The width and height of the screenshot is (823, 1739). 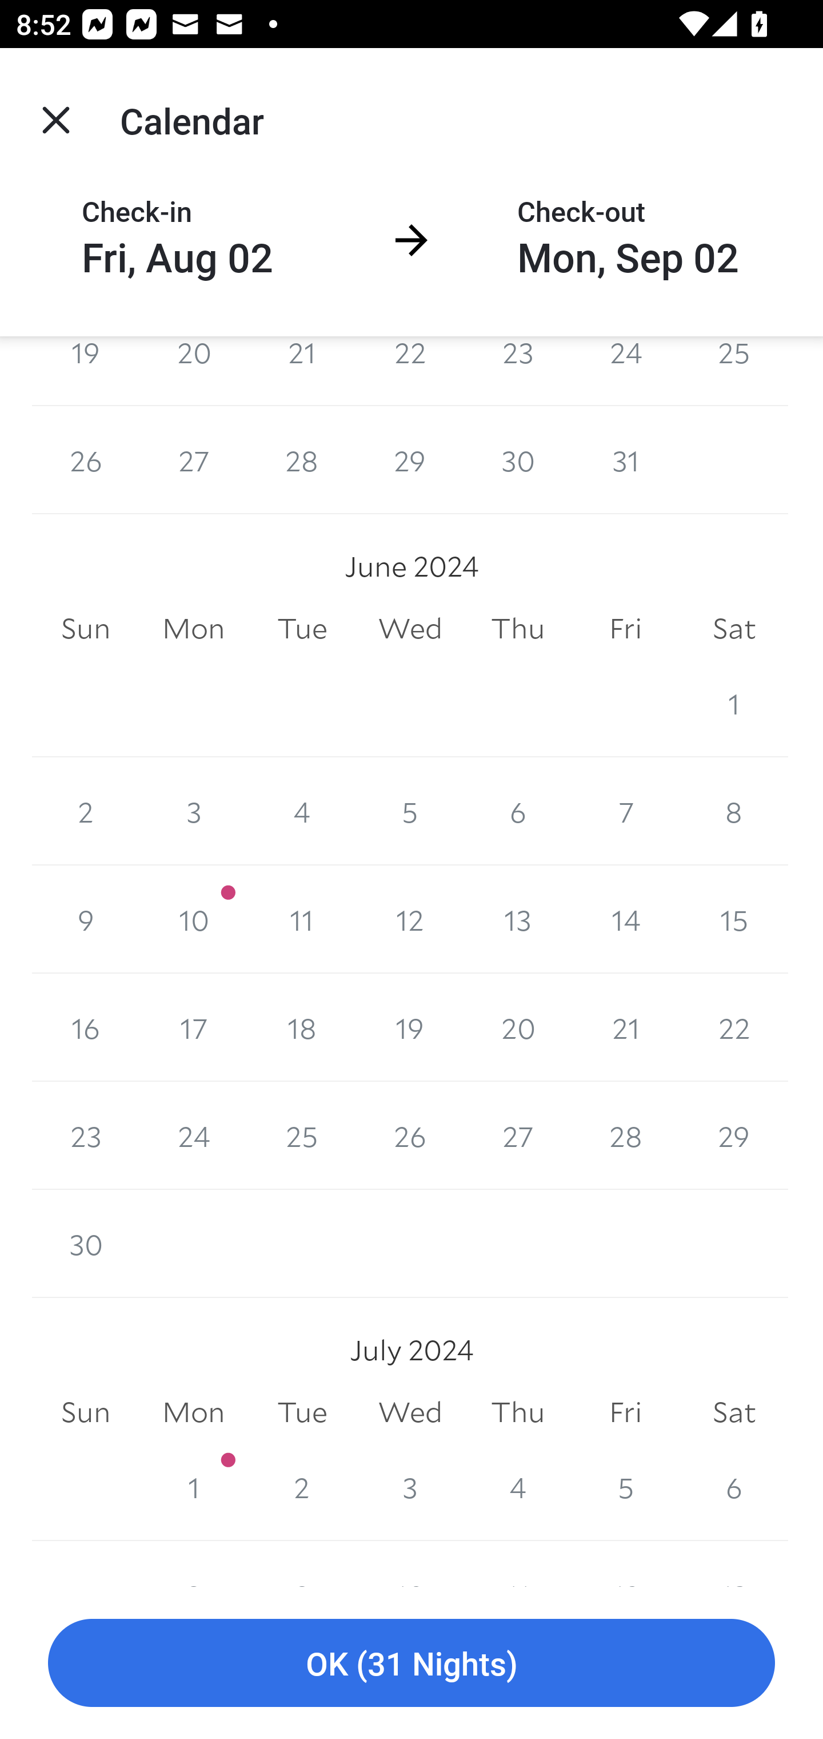 What do you see at coordinates (518, 920) in the screenshot?
I see `13 13 June 2024` at bounding box center [518, 920].